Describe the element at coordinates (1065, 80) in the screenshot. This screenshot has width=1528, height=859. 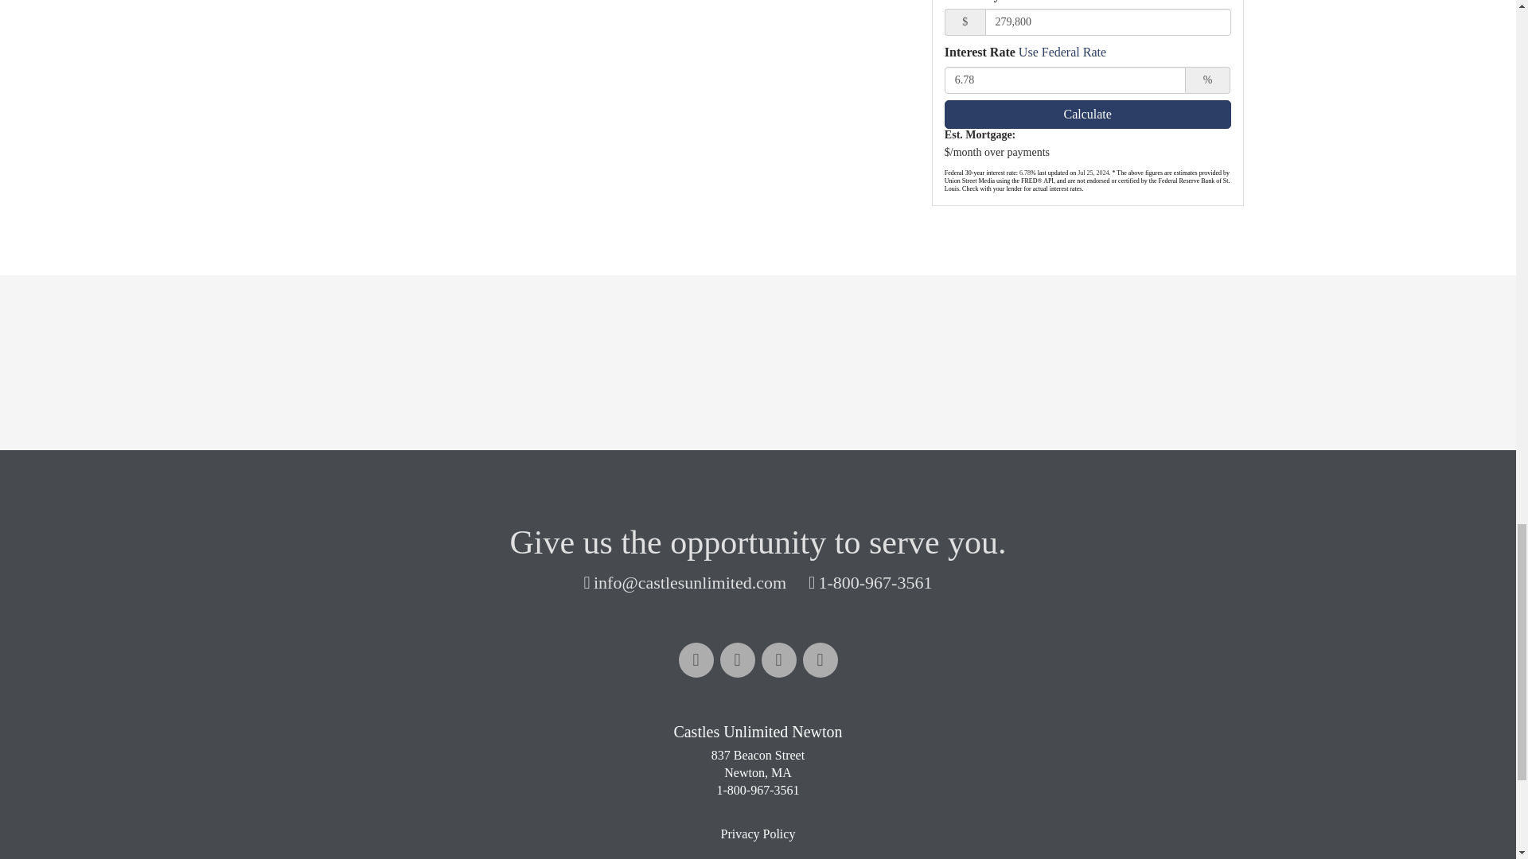
I see `6.78` at that location.